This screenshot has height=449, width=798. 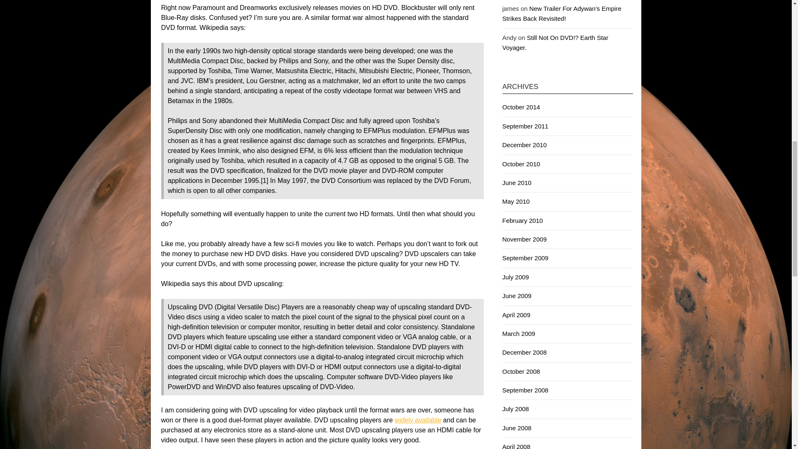 What do you see at coordinates (525, 126) in the screenshot?
I see `September 2011` at bounding box center [525, 126].